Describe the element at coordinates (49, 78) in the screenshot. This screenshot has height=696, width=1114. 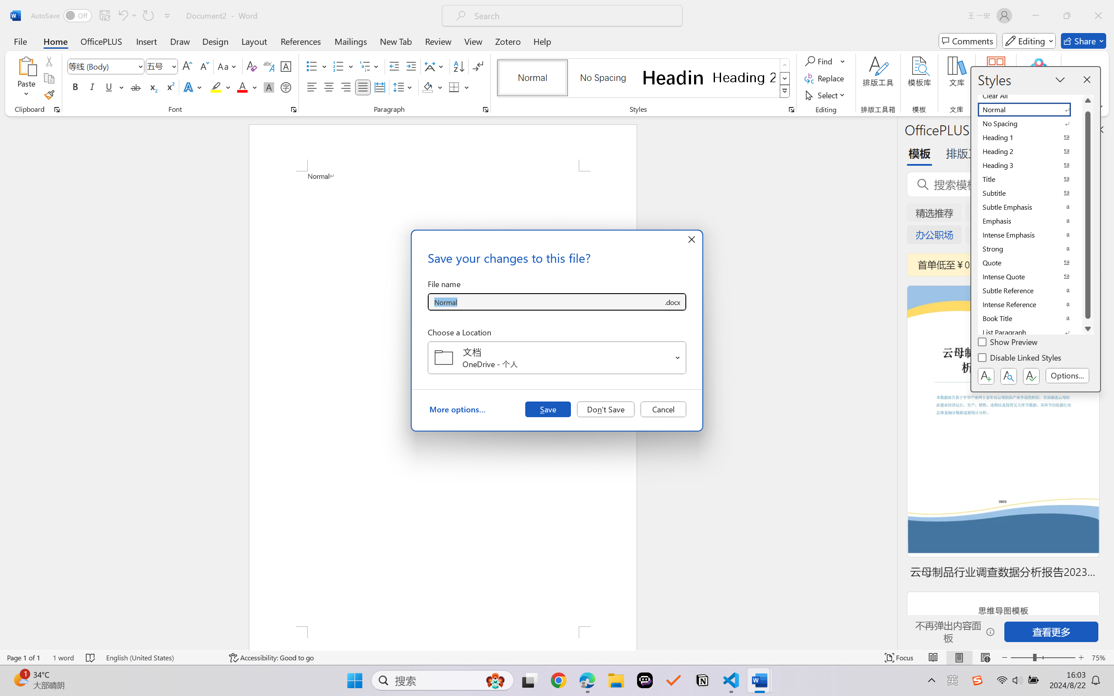
I see `Copy` at that location.